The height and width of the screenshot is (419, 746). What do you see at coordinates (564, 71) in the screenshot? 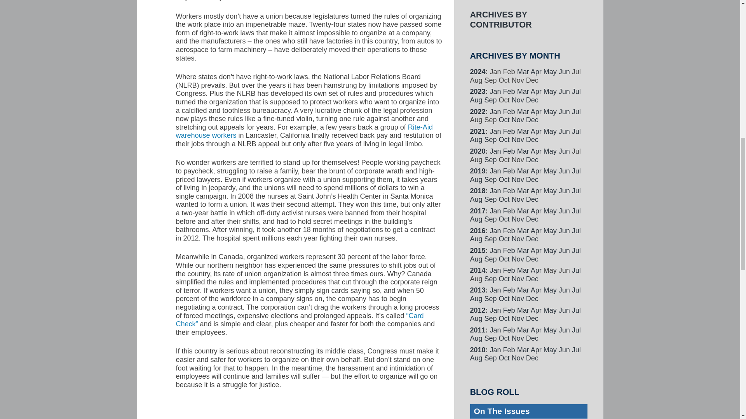
I see `June 2001` at bounding box center [564, 71].